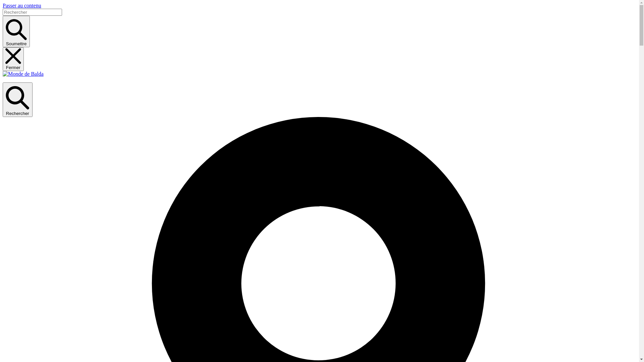 This screenshot has width=644, height=362. What do you see at coordinates (17, 100) in the screenshot?
I see `Rechercher` at bounding box center [17, 100].